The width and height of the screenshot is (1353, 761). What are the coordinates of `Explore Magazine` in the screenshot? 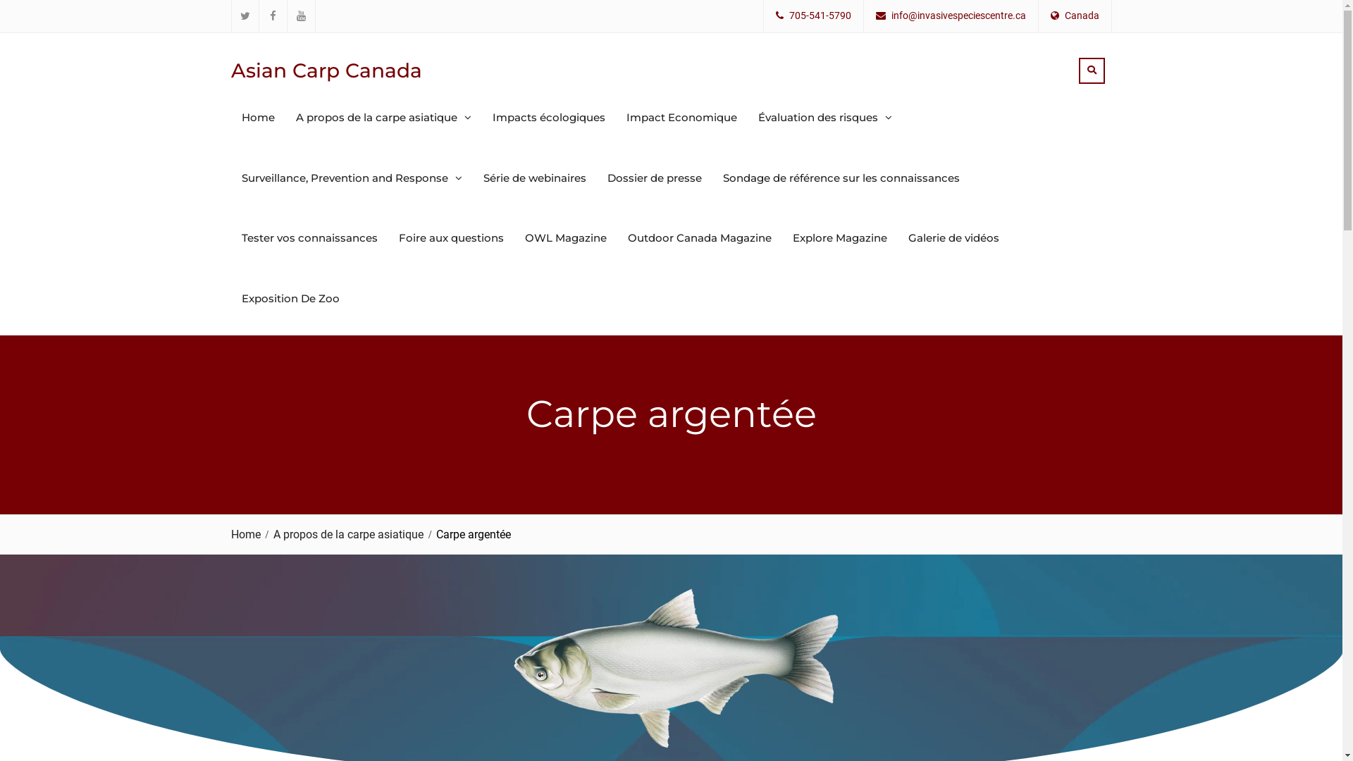 It's located at (840, 238).